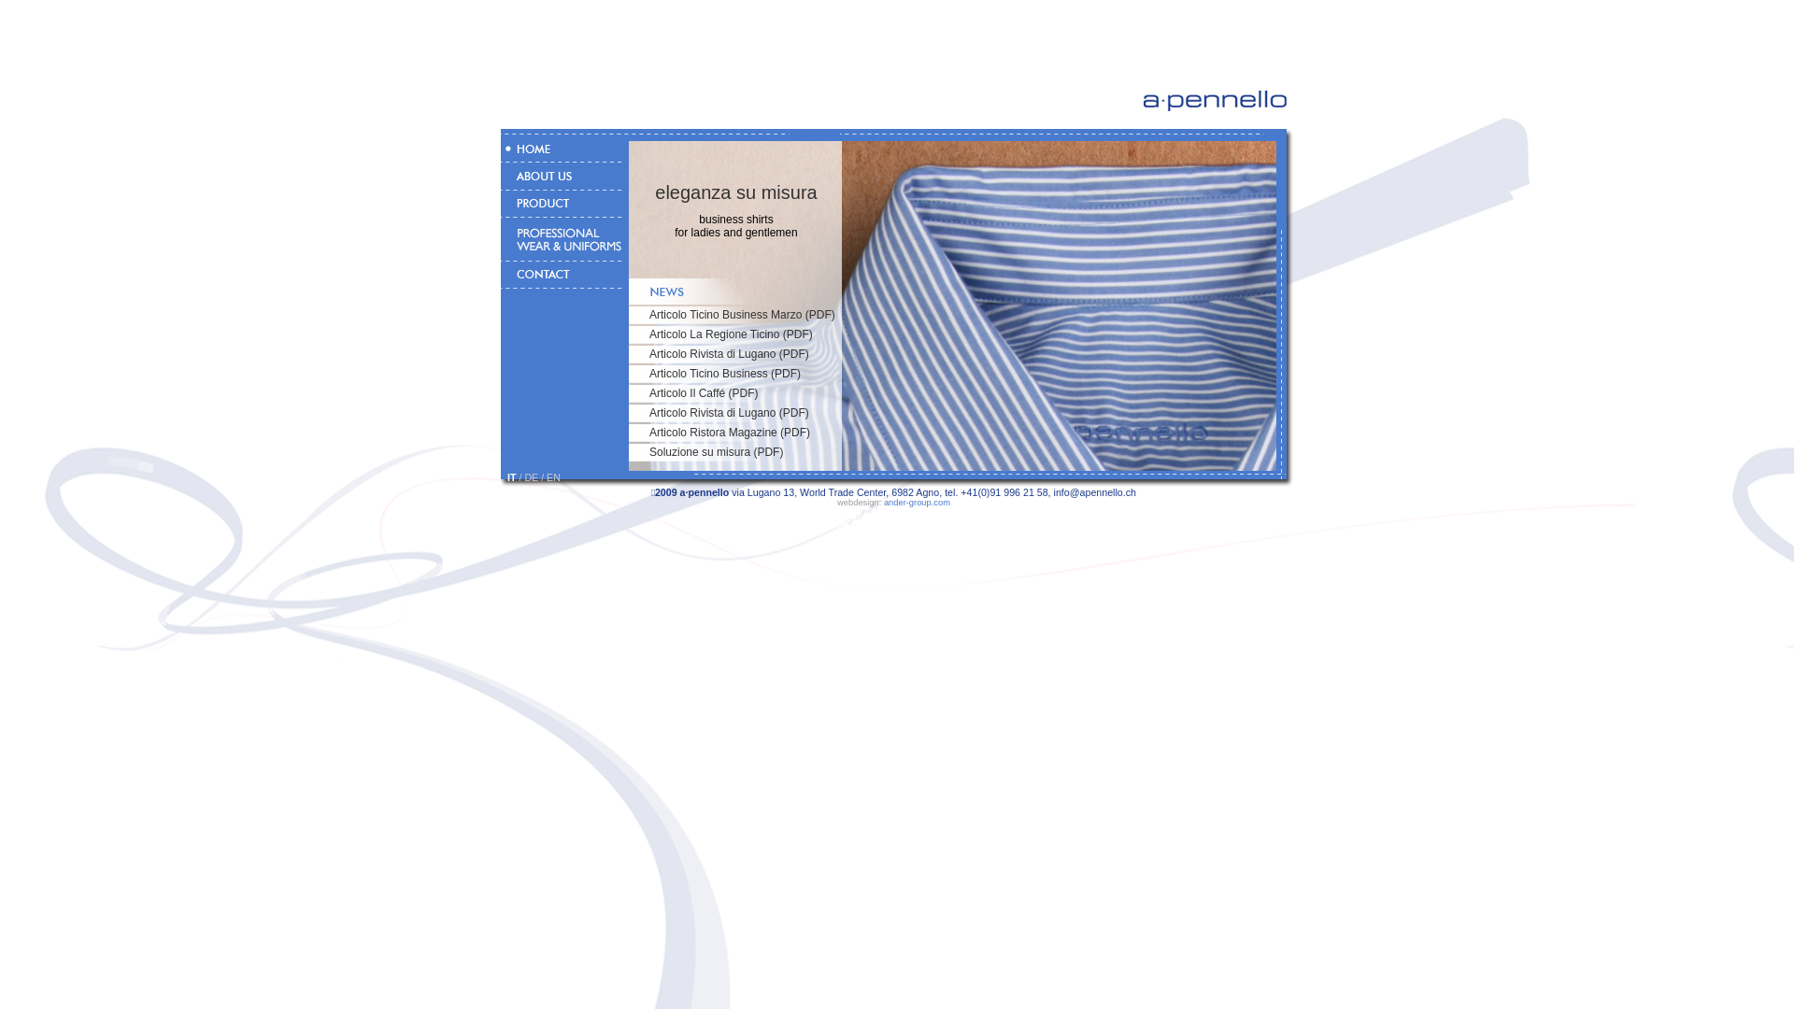  I want to click on Articolo La Regione Ticino (PDF), so click(731, 334).